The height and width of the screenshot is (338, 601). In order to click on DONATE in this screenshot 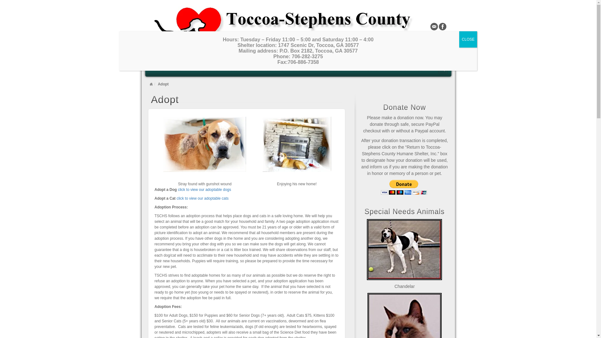, I will do `click(210, 69)`.